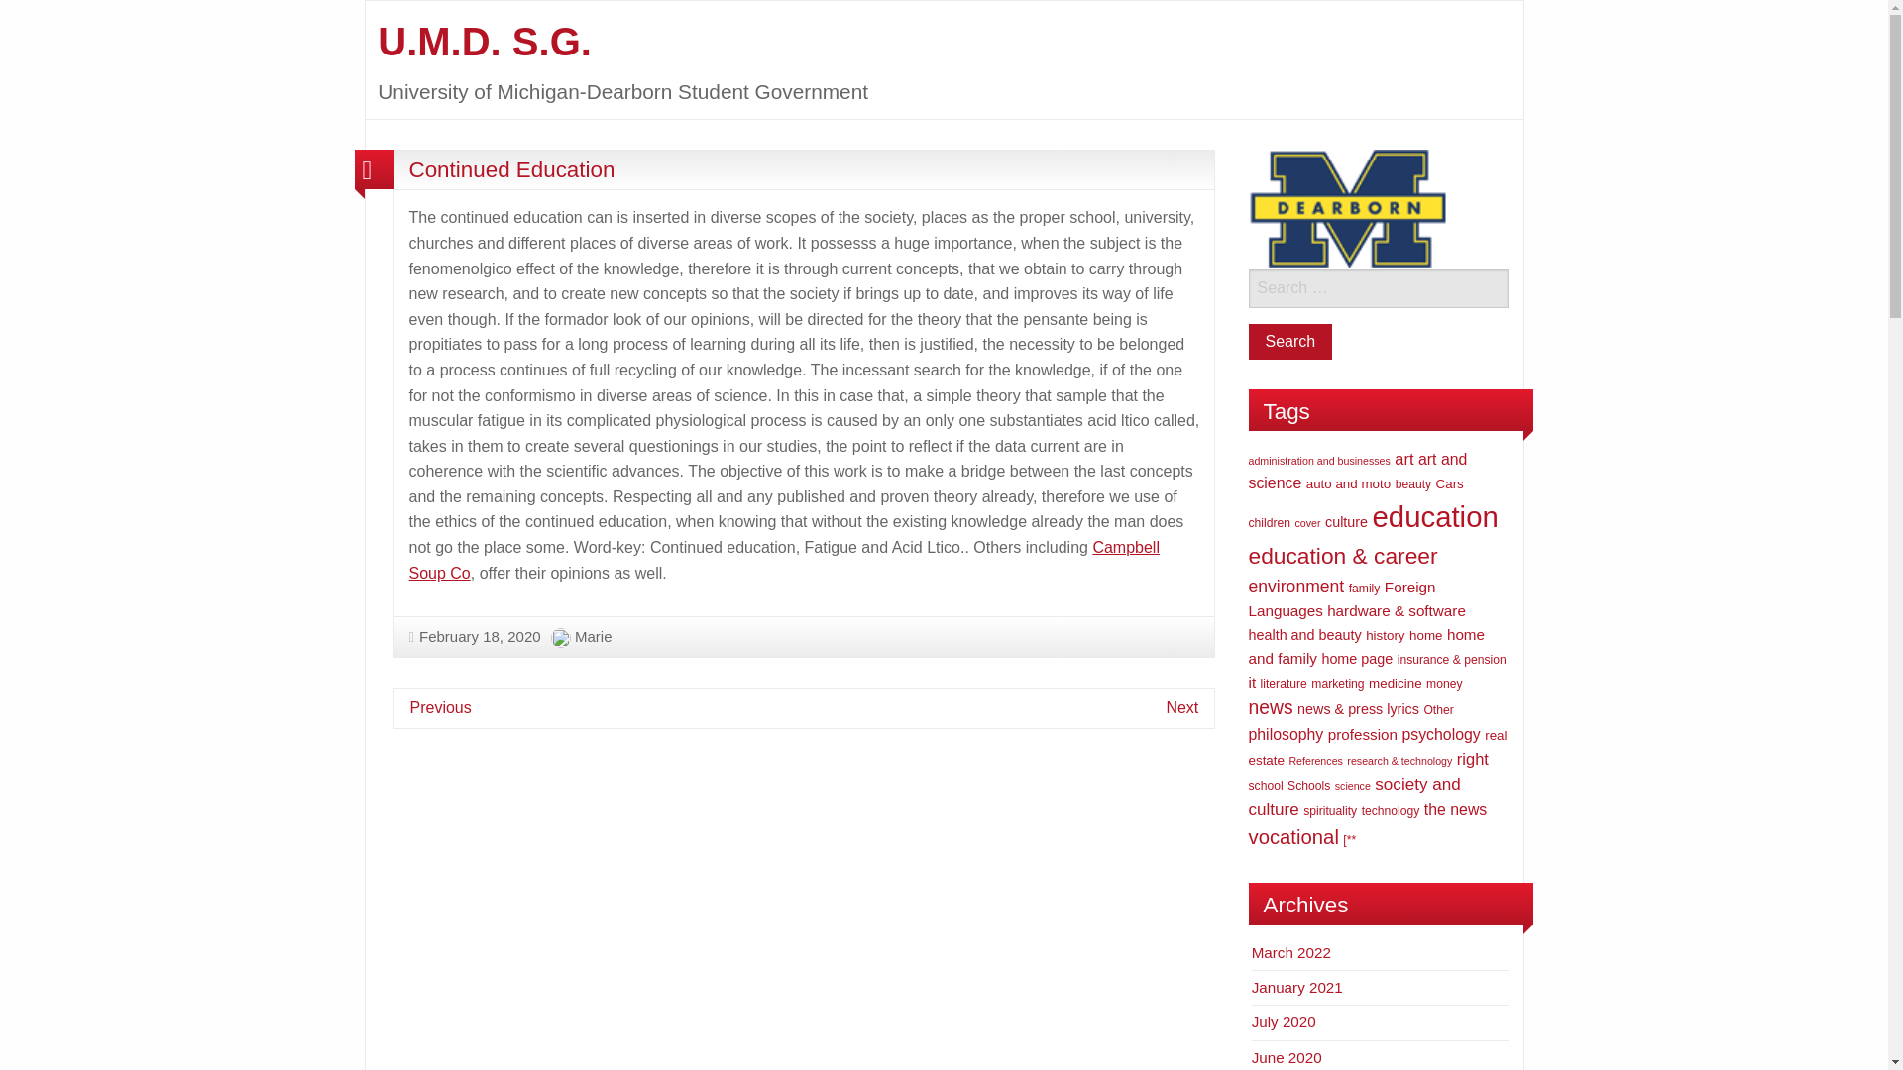  Describe the element at coordinates (1348, 483) in the screenshot. I see `auto and moto` at that location.